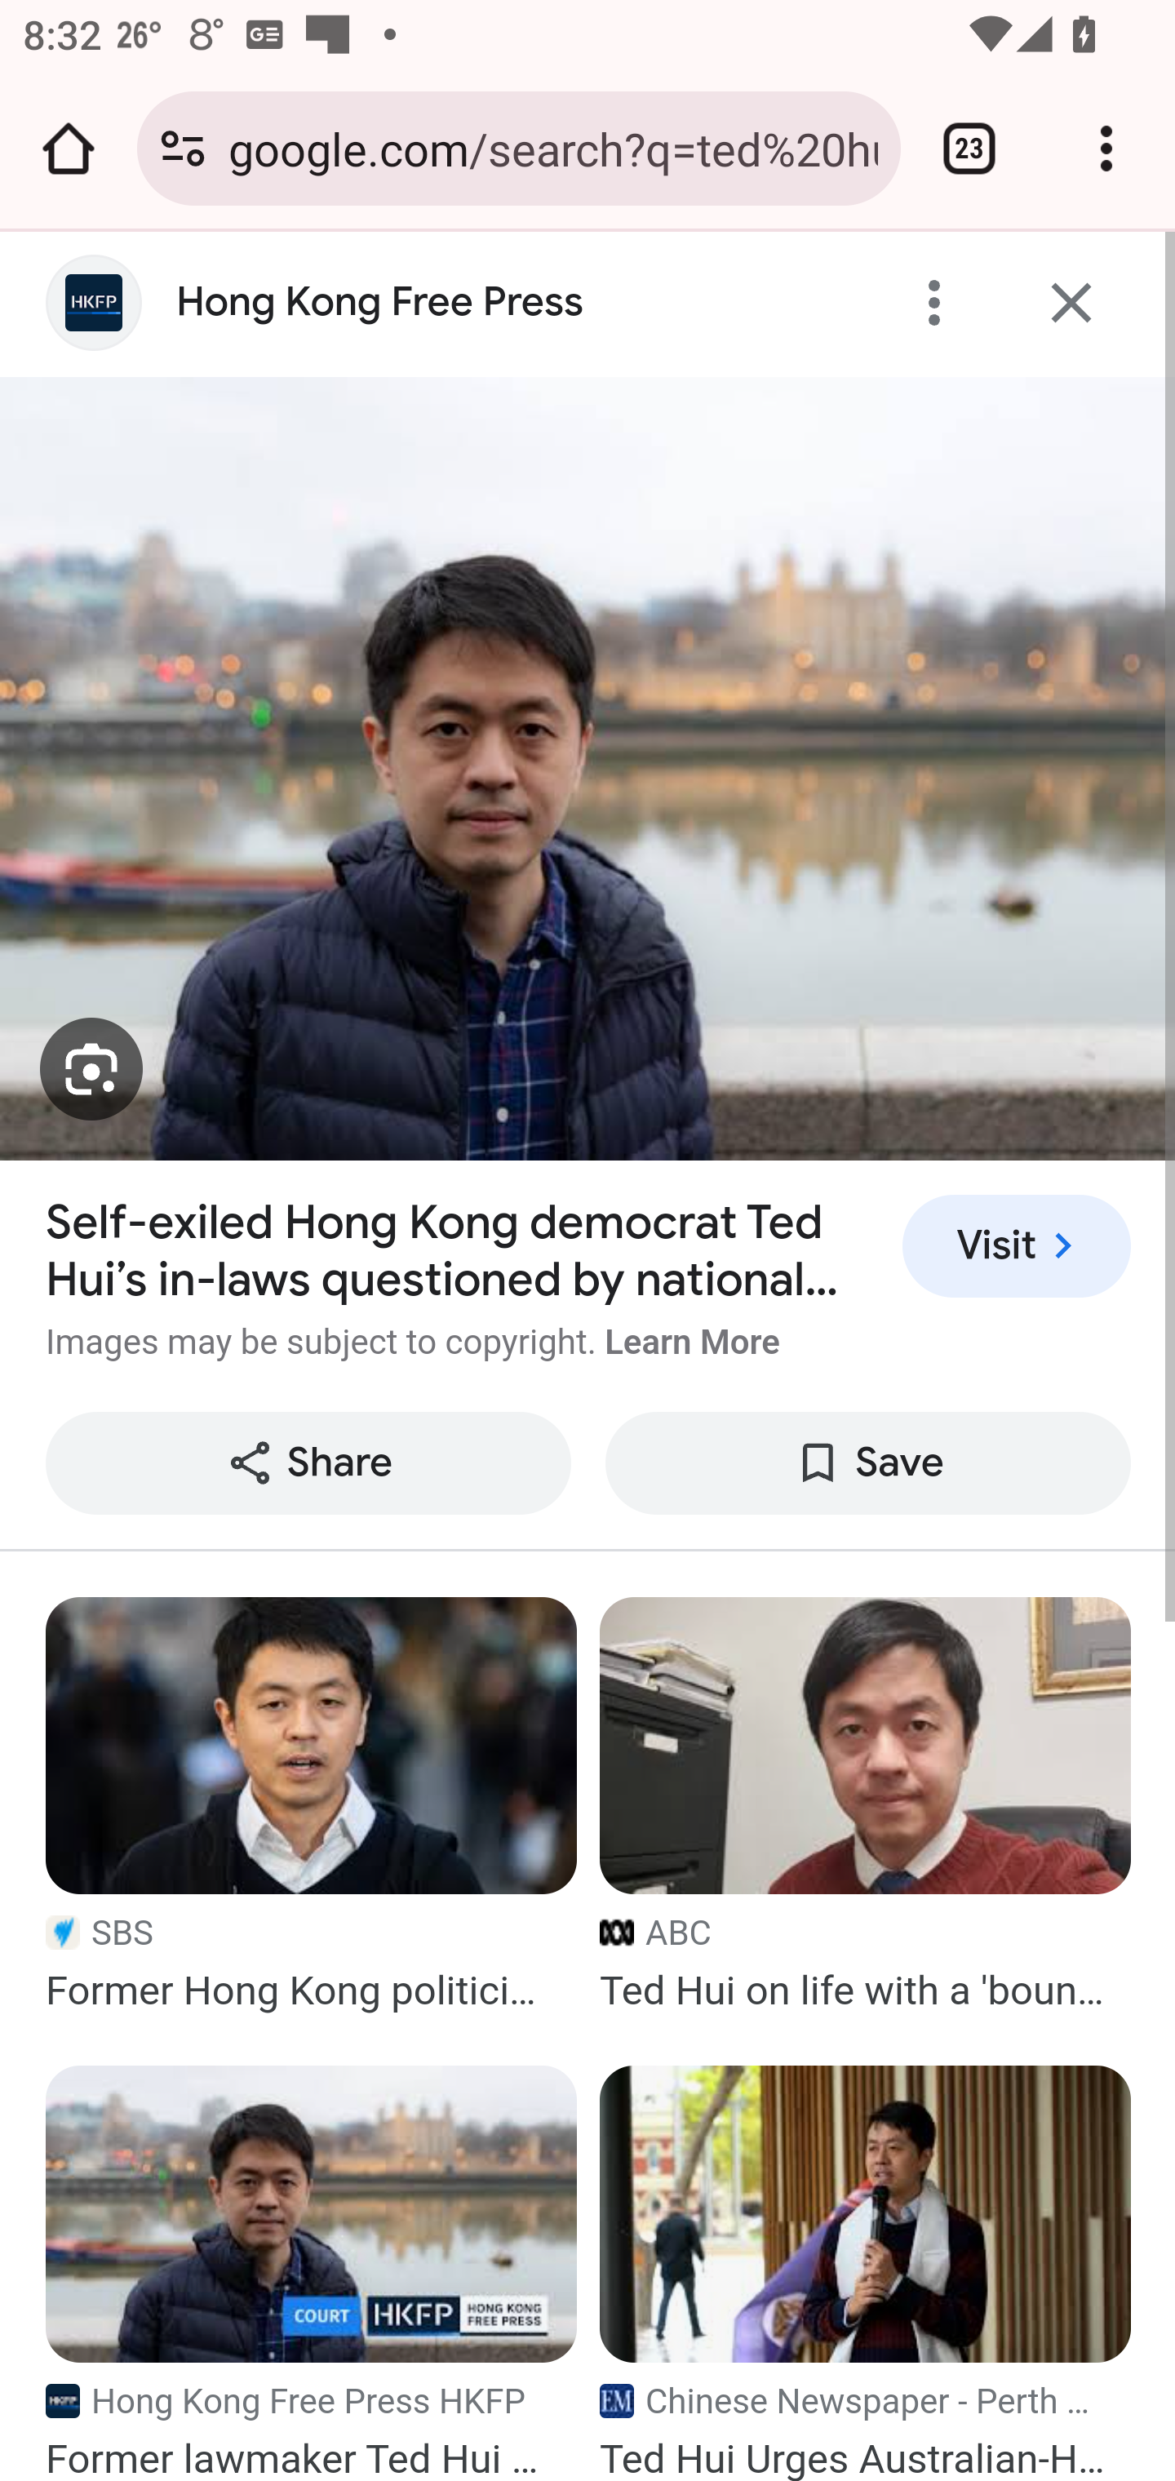  What do you see at coordinates (969, 149) in the screenshot?
I see `Switch or close tabs` at bounding box center [969, 149].